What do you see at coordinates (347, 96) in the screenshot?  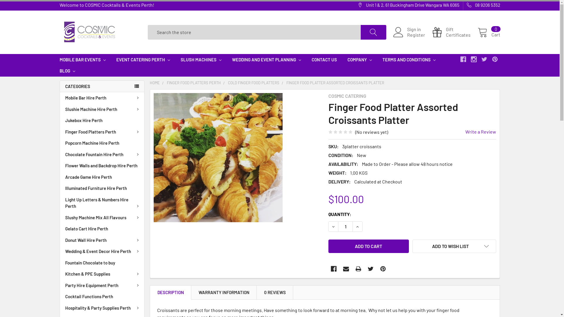 I see `COSMIC CATERING` at bounding box center [347, 96].